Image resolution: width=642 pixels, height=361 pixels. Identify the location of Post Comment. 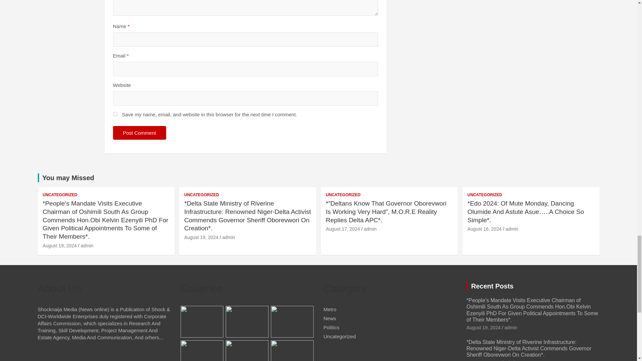
(139, 132).